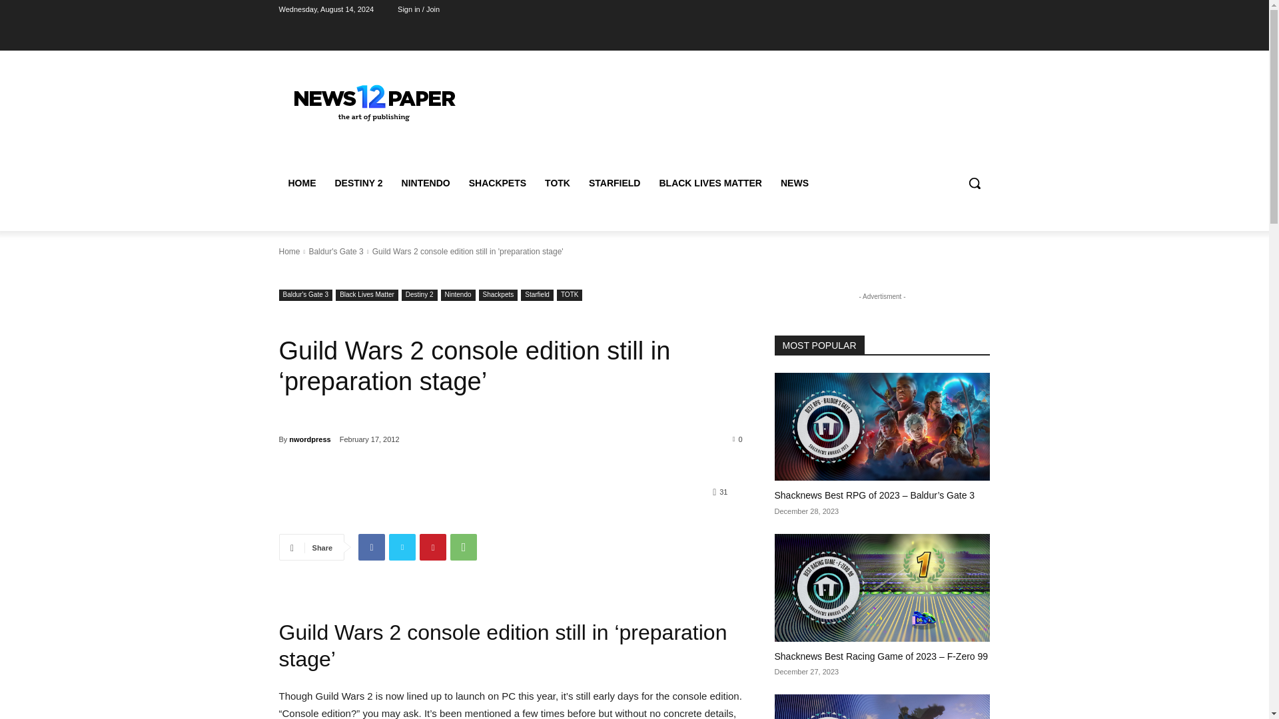  I want to click on Destiny 2, so click(419, 296).